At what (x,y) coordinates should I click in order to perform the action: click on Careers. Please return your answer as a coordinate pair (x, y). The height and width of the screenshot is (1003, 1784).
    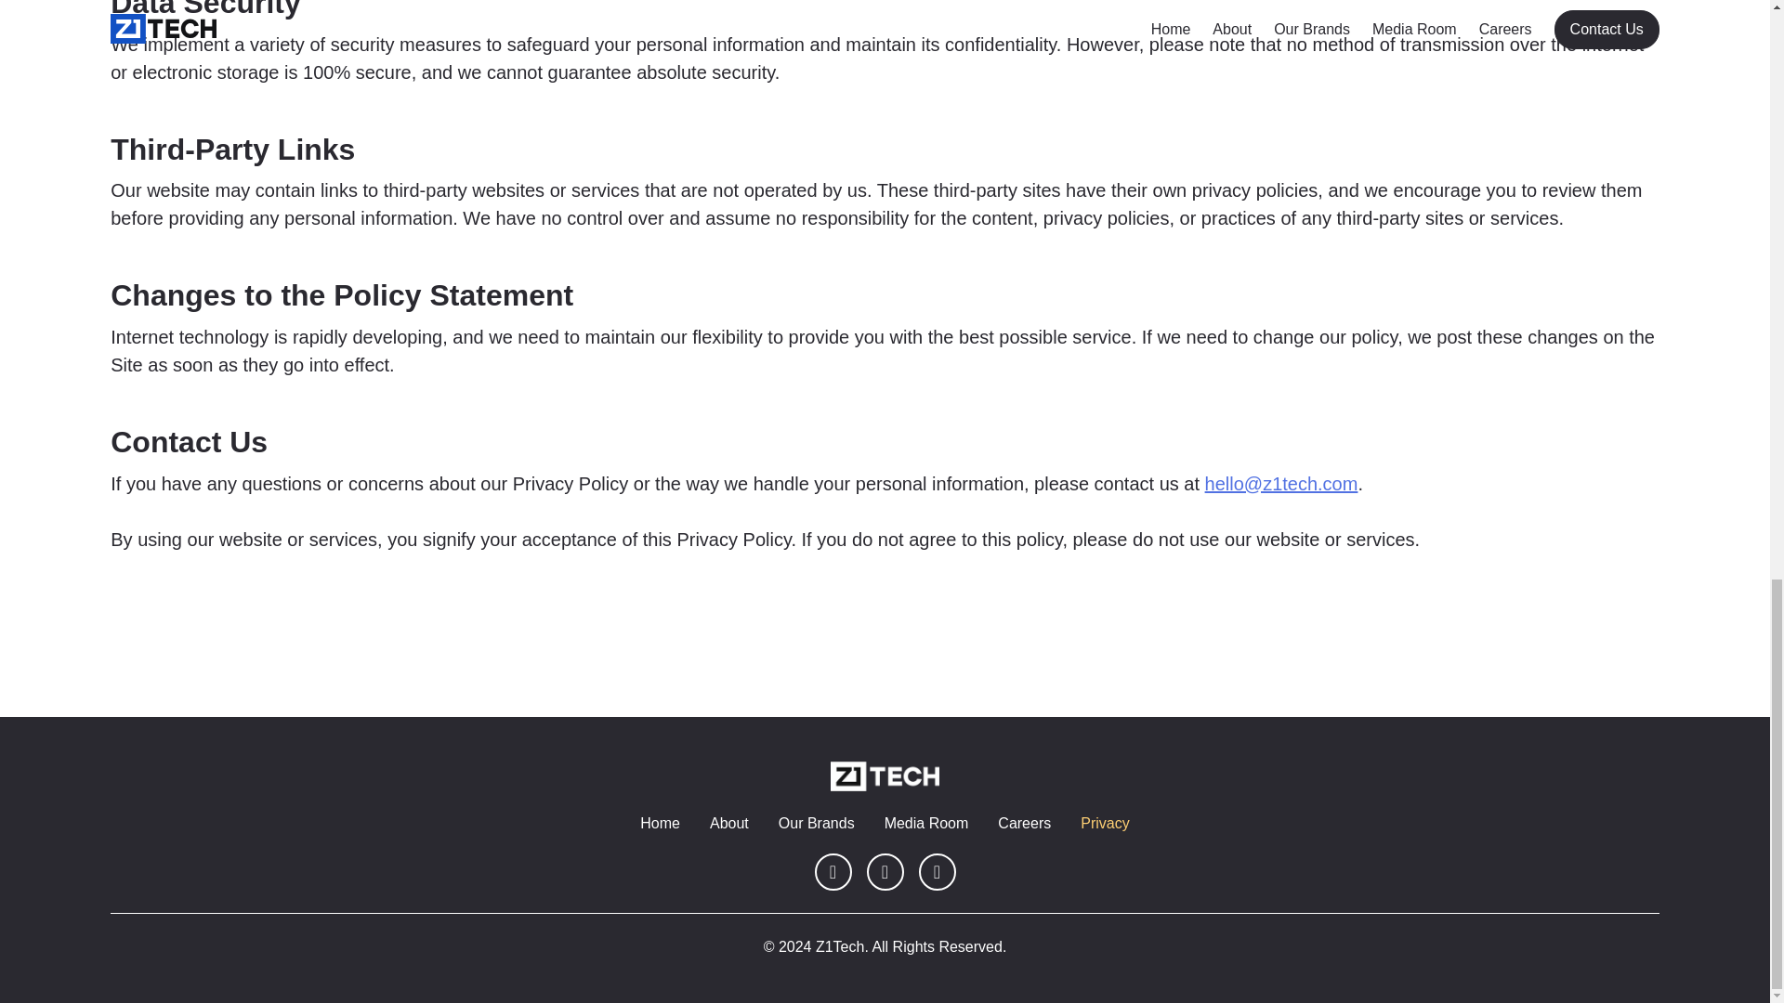
    Looking at the image, I should click on (1024, 823).